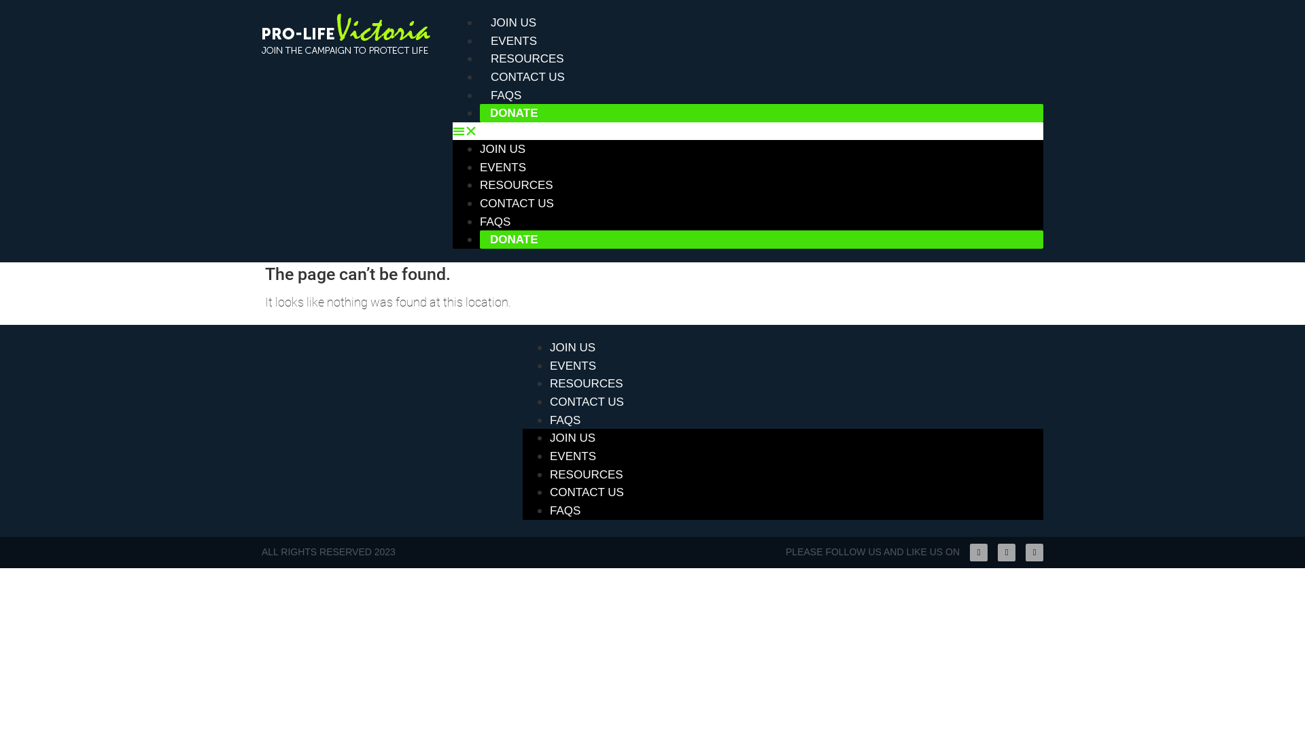 This screenshot has width=1305, height=734. What do you see at coordinates (565, 420) in the screenshot?
I see `FAQS` at bounding box center [565, 420].